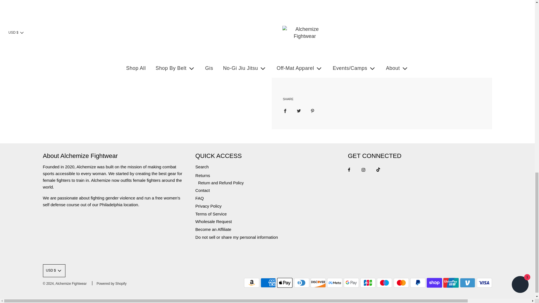  I want to click on Meta Pay, so click(335, 283).